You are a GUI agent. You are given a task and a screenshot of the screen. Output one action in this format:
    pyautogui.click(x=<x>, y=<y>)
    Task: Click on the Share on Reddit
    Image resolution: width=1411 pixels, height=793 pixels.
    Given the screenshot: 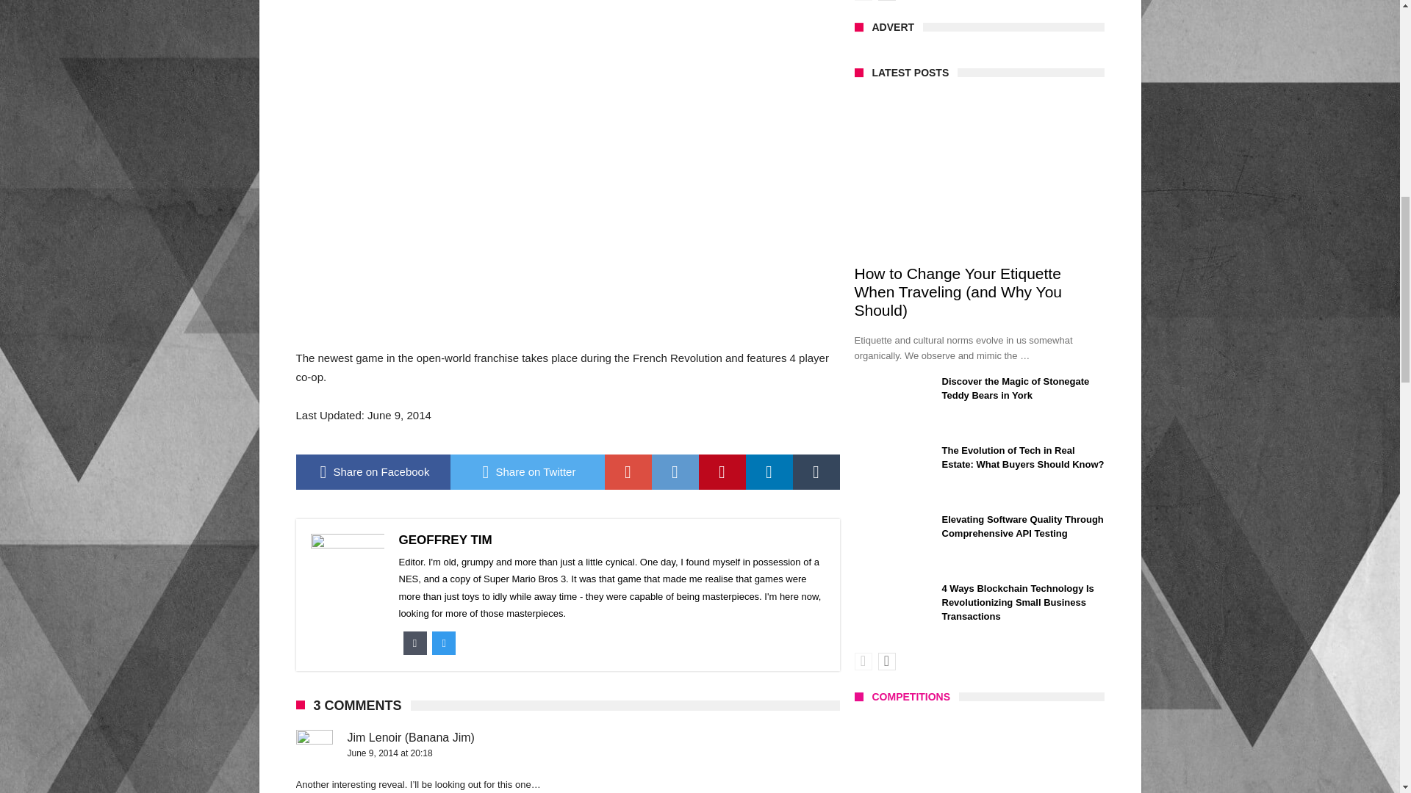 What is the action you would take?
    pyautogui.click(x=675, y=471)
    